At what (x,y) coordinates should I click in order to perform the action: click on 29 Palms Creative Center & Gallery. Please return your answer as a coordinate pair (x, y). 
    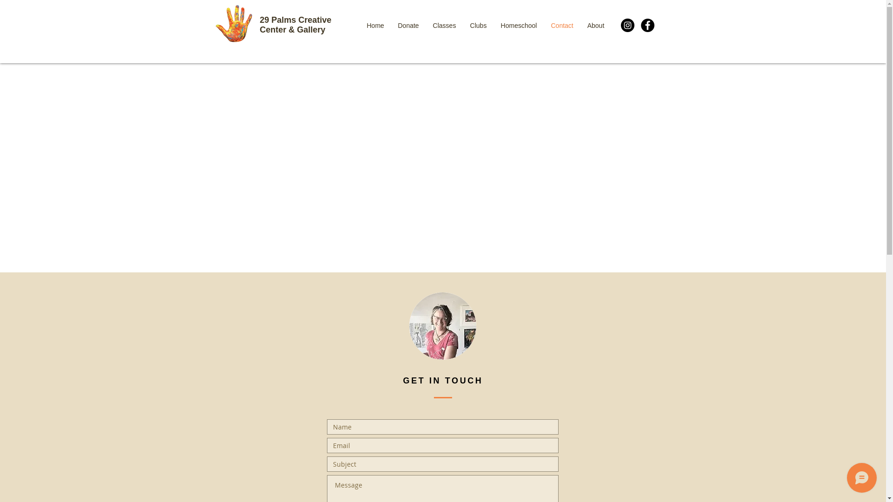
    Looking at the image, I should click on (295, 25).